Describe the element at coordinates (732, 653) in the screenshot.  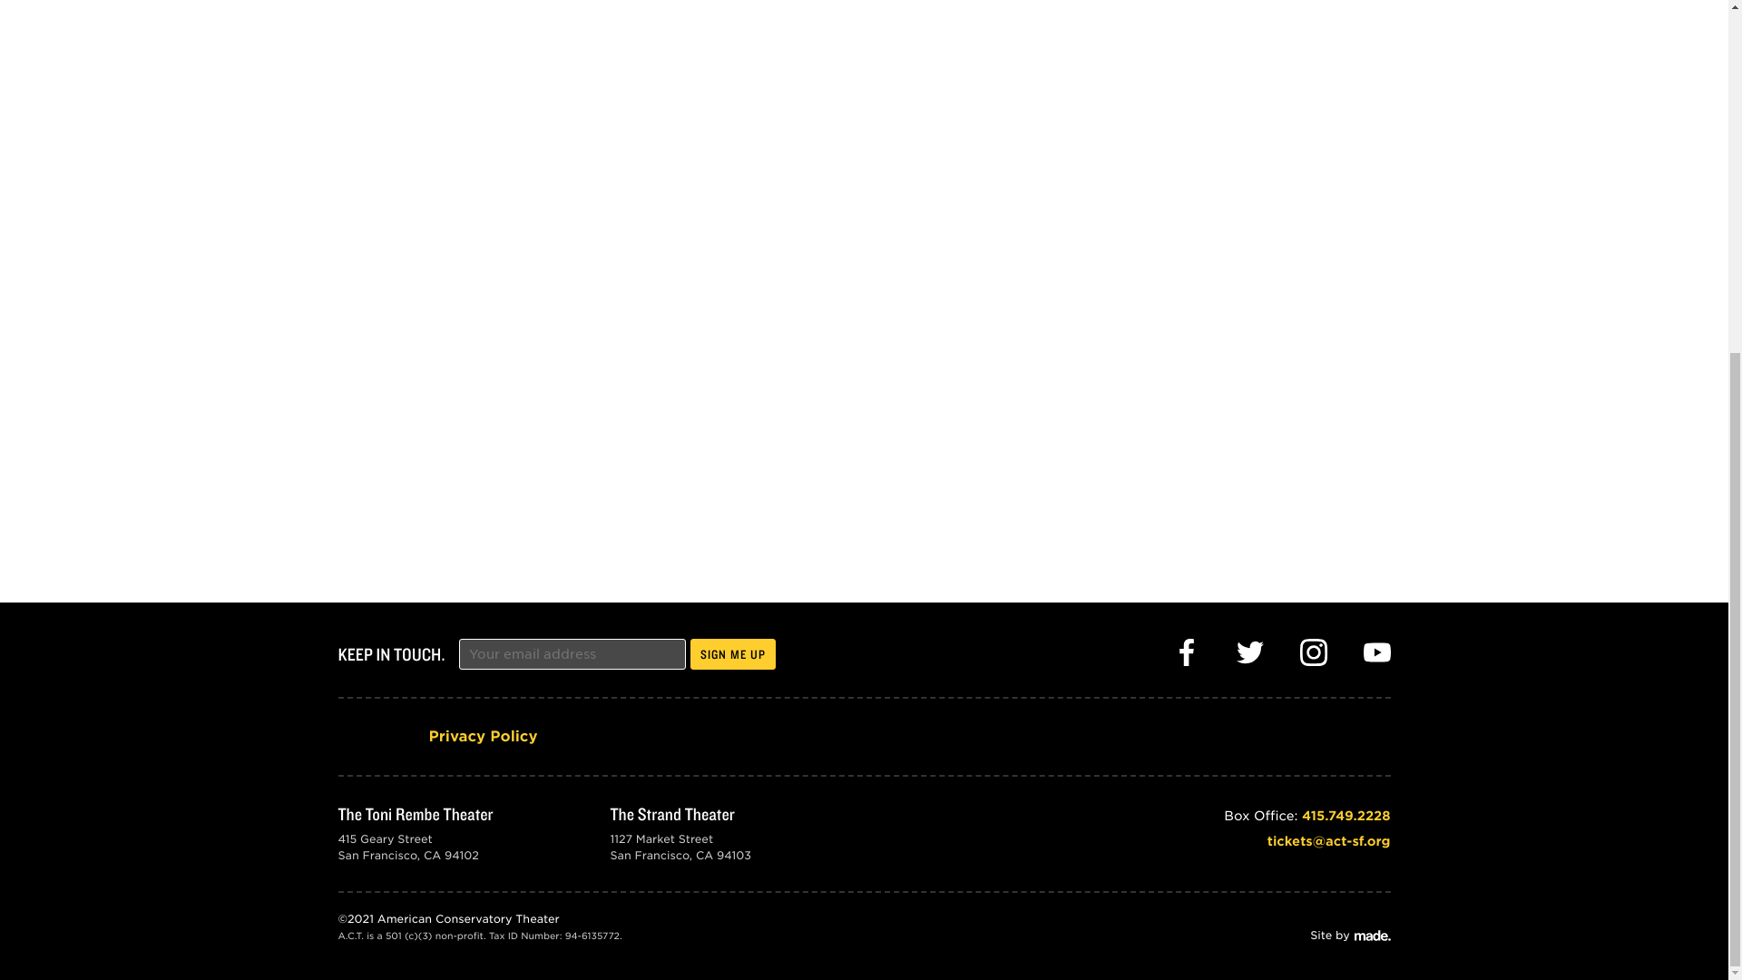
I see `Sign me up` at that location.